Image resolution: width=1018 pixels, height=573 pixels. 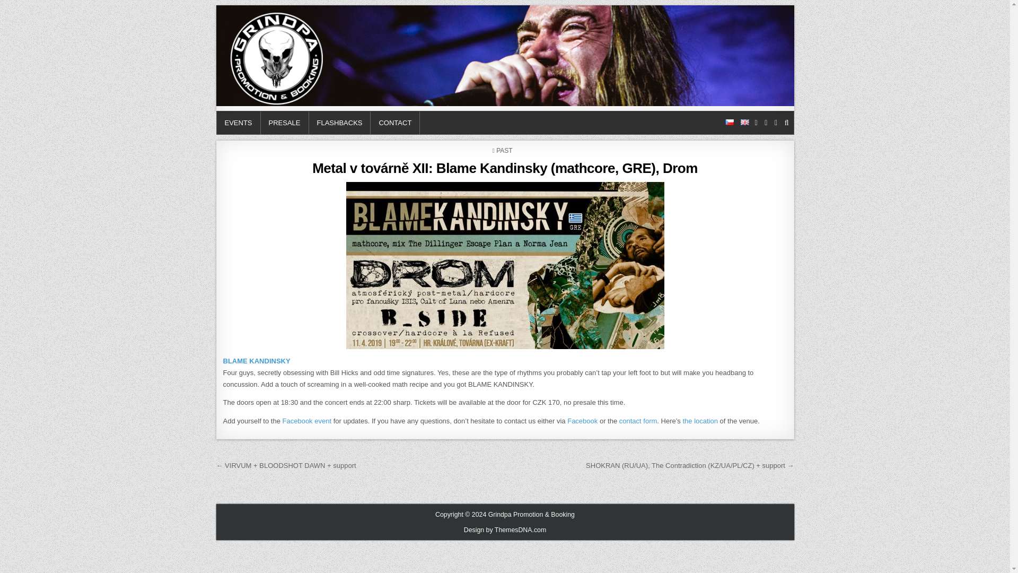 I want to click on Facebook event, so click(x=307, y=421).